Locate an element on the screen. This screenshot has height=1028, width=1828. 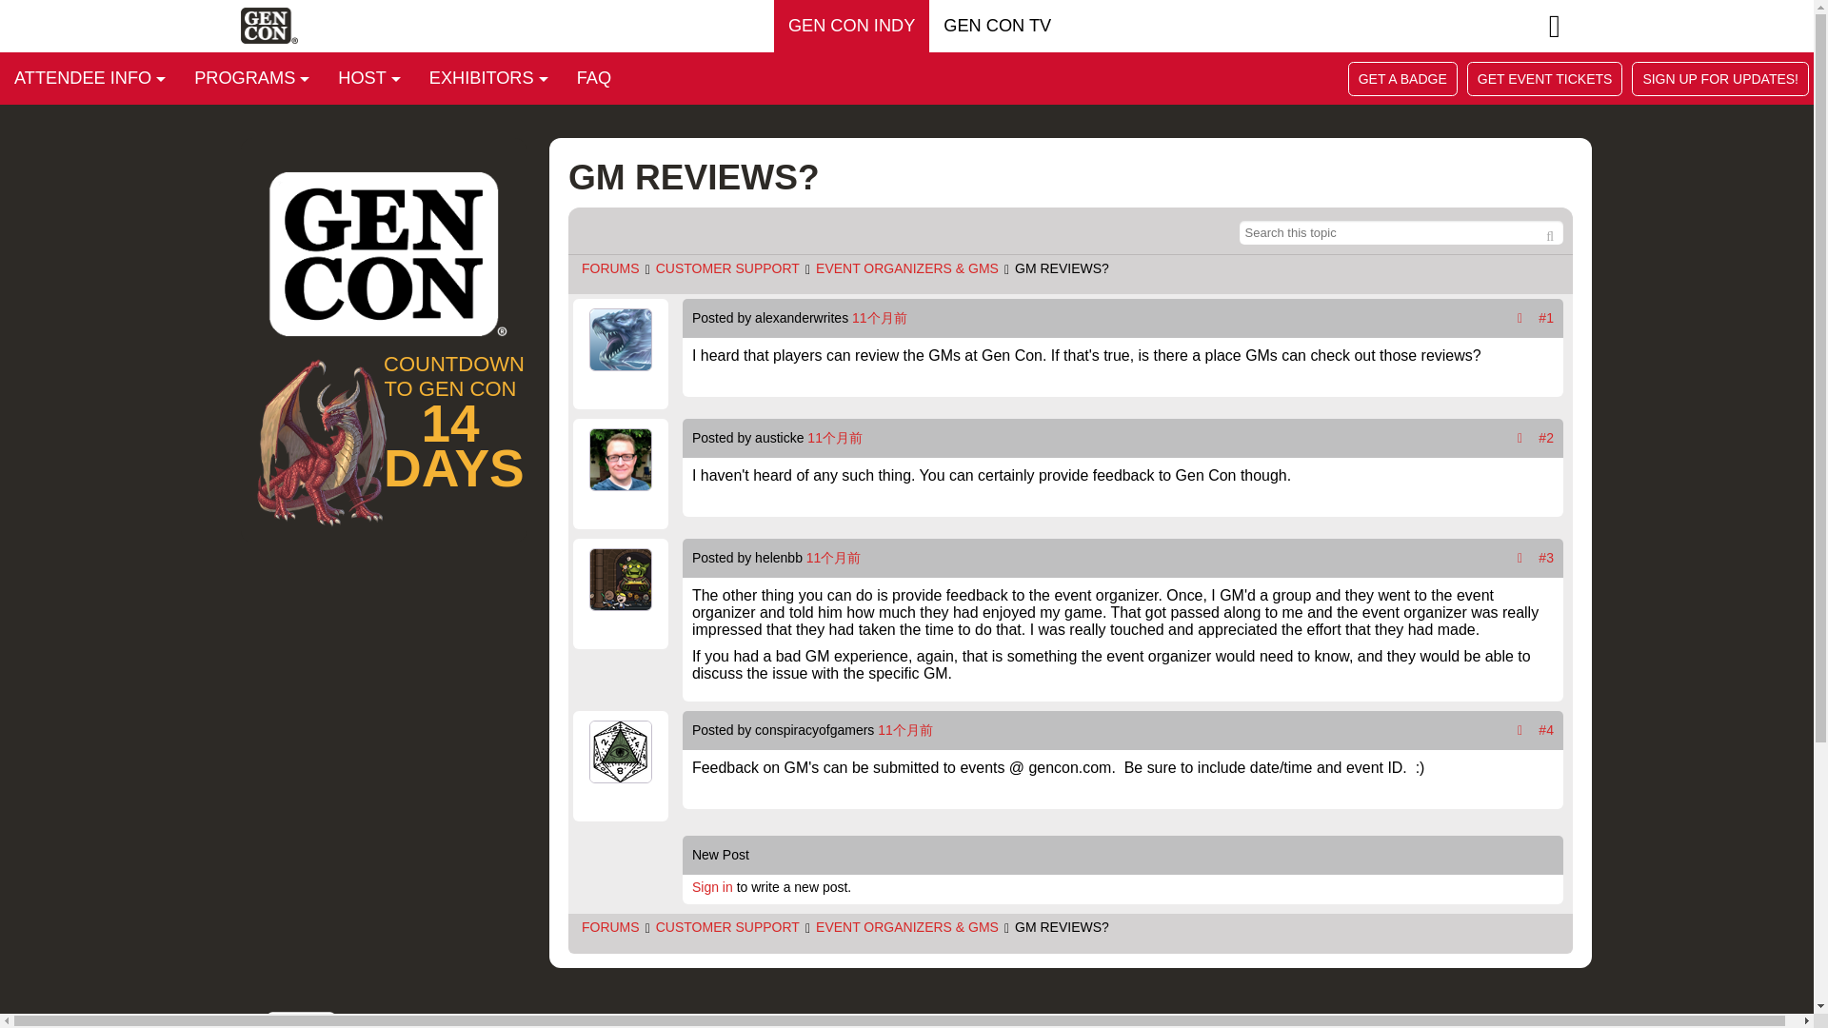
ATTENDEE INFO is located at coordinates (89, 78).